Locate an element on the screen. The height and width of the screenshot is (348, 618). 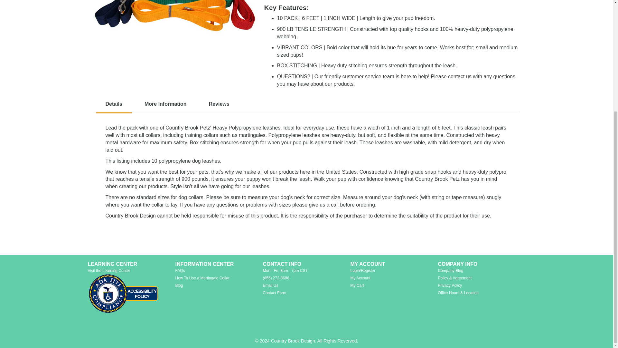
Blog is located at coordinates (179, 285).